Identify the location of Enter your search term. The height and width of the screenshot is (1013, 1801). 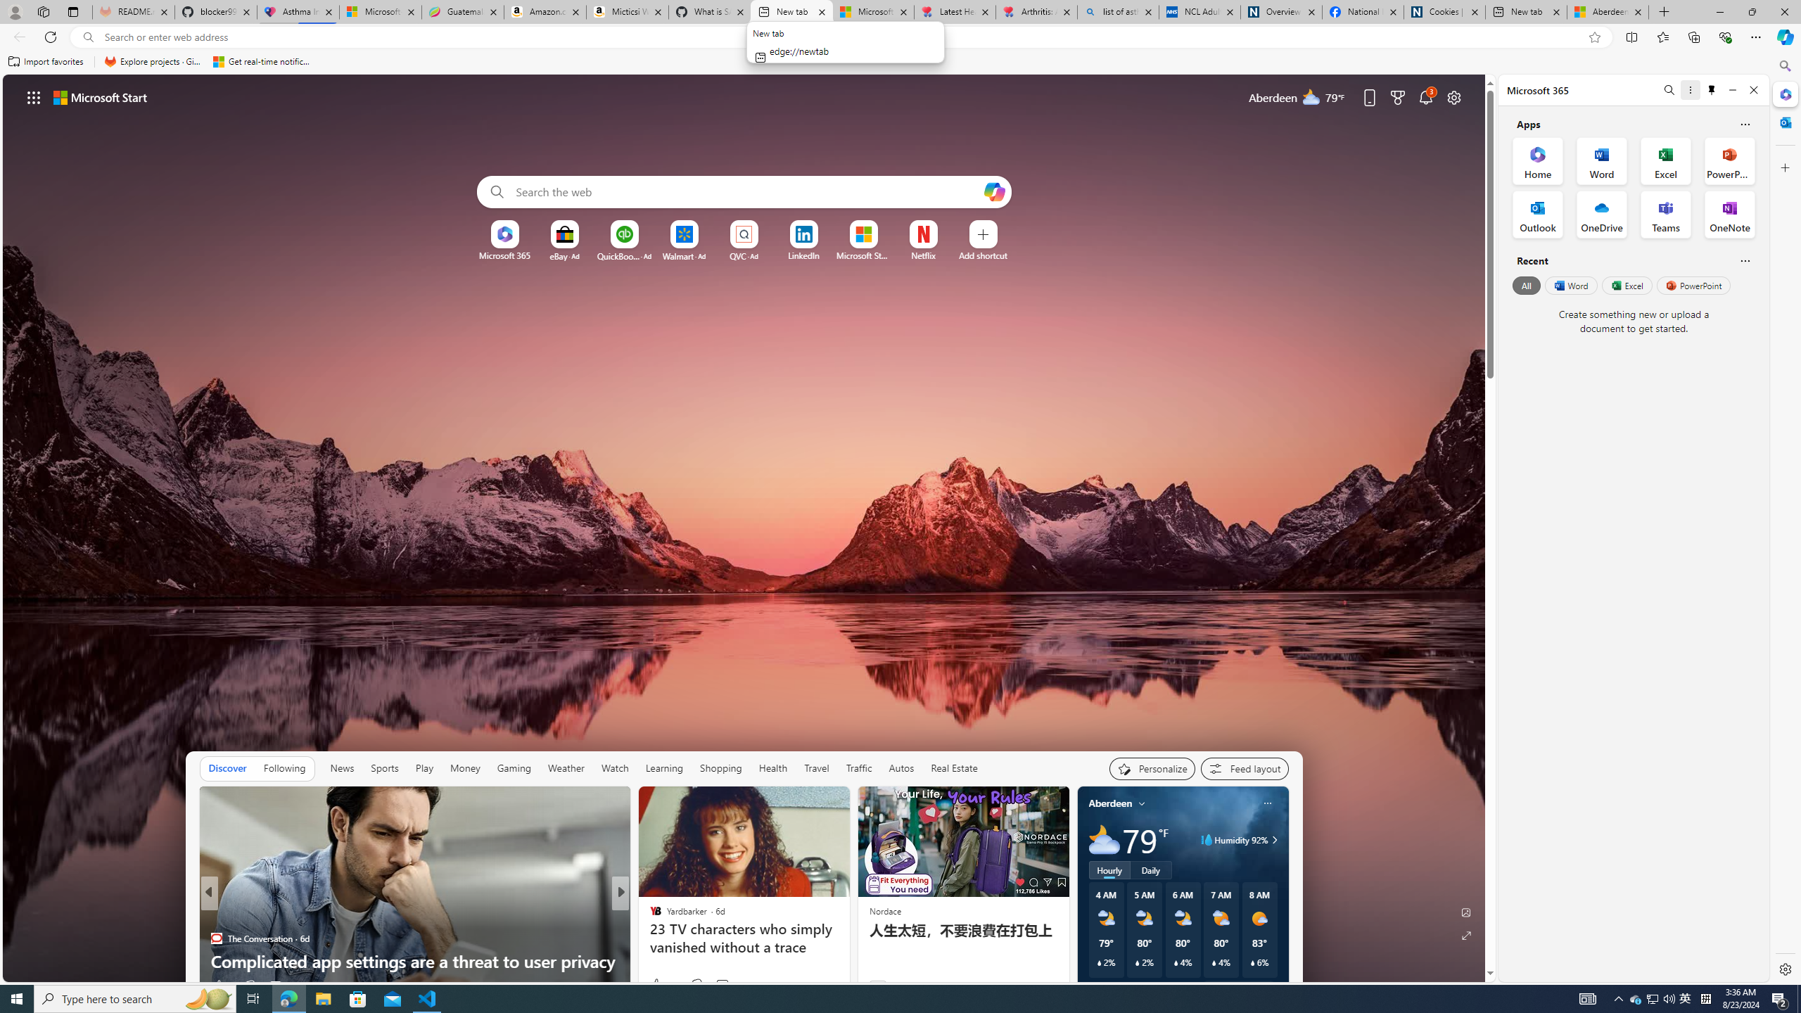
(747, 192).